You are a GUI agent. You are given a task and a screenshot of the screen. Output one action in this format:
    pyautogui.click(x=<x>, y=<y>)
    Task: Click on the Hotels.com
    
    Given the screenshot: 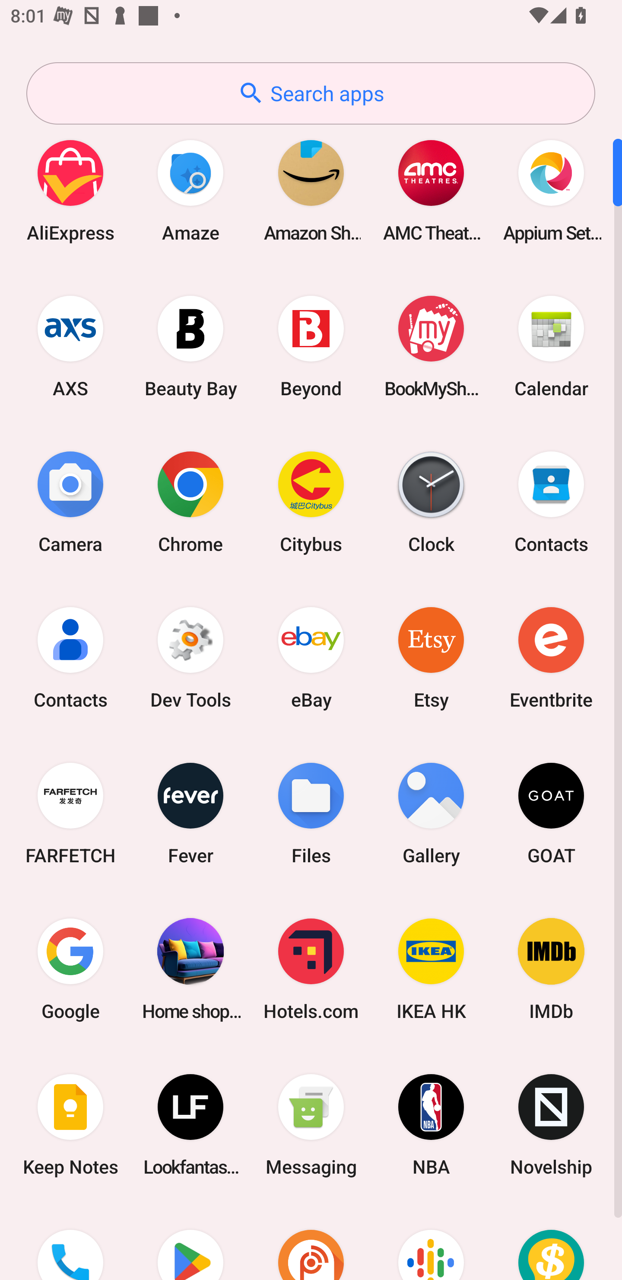 What is the action you would take?
    pyautogui.click(x=311, y=969)
    